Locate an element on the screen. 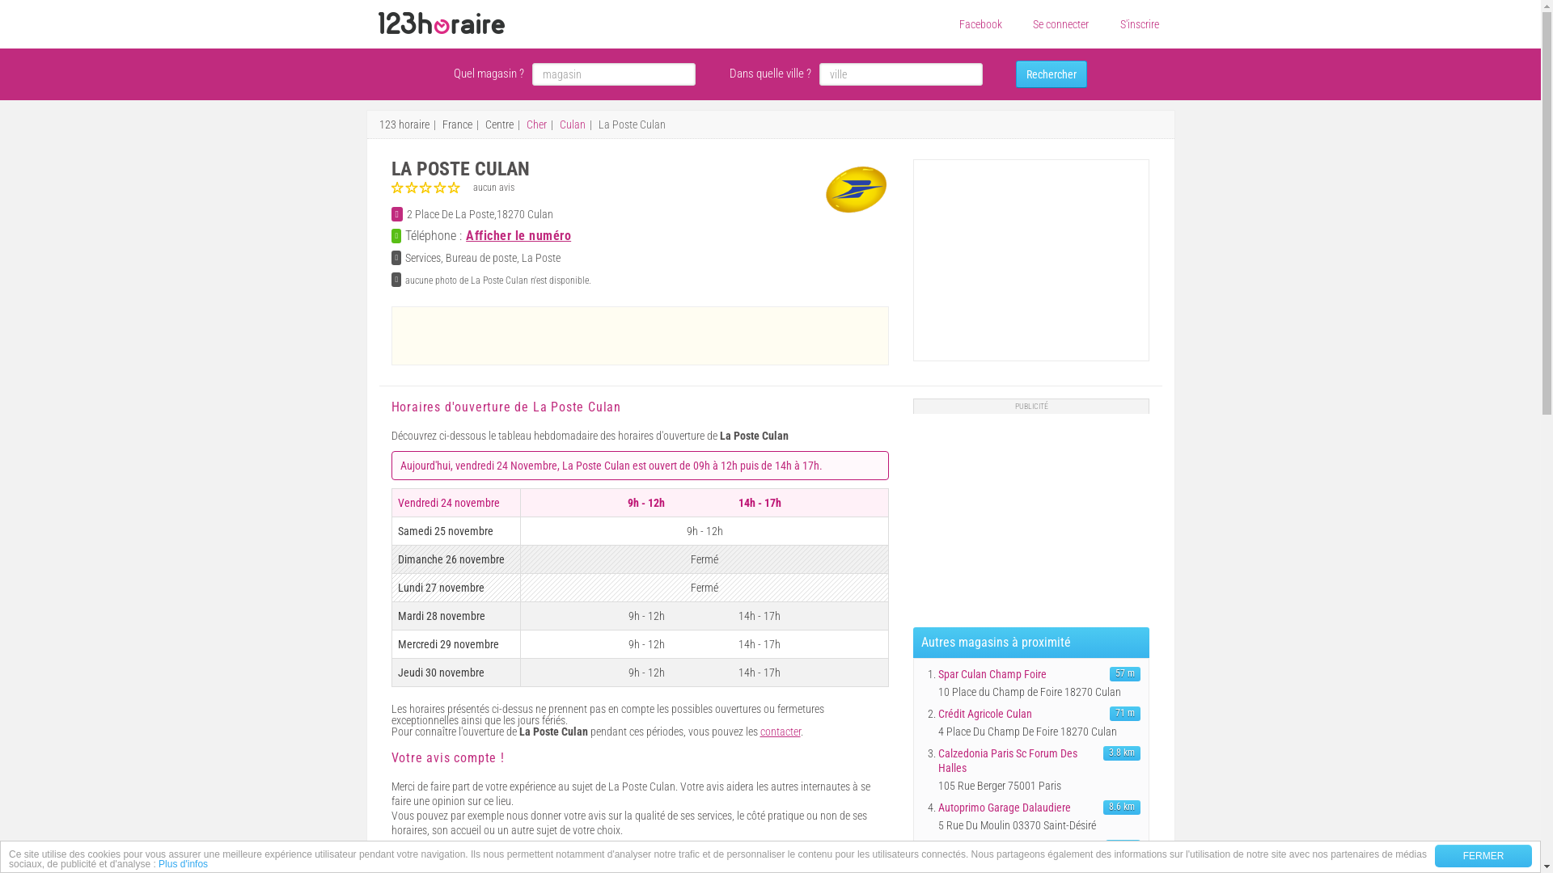 The height and width of the screenshot is (873, 1553). S'inscrire is located at coordinates (1139, 24).